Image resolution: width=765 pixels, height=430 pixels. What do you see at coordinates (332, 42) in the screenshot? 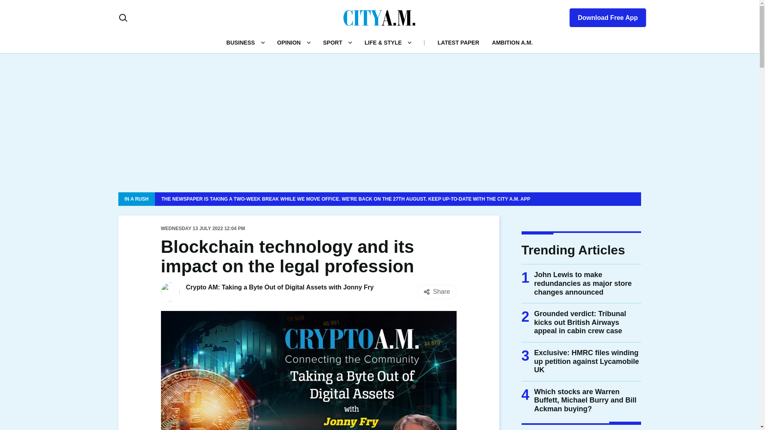
I see `SPORT` at bounding box center [332, 42].